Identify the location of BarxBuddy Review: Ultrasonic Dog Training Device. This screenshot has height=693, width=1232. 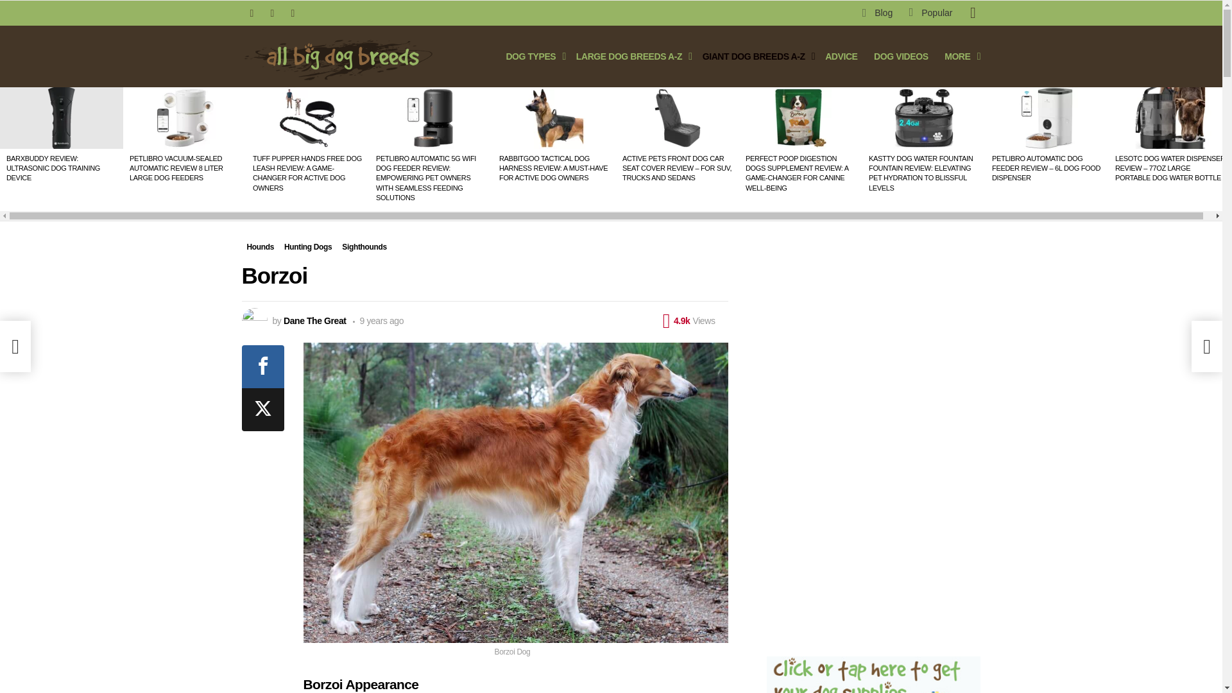
(62, 118).